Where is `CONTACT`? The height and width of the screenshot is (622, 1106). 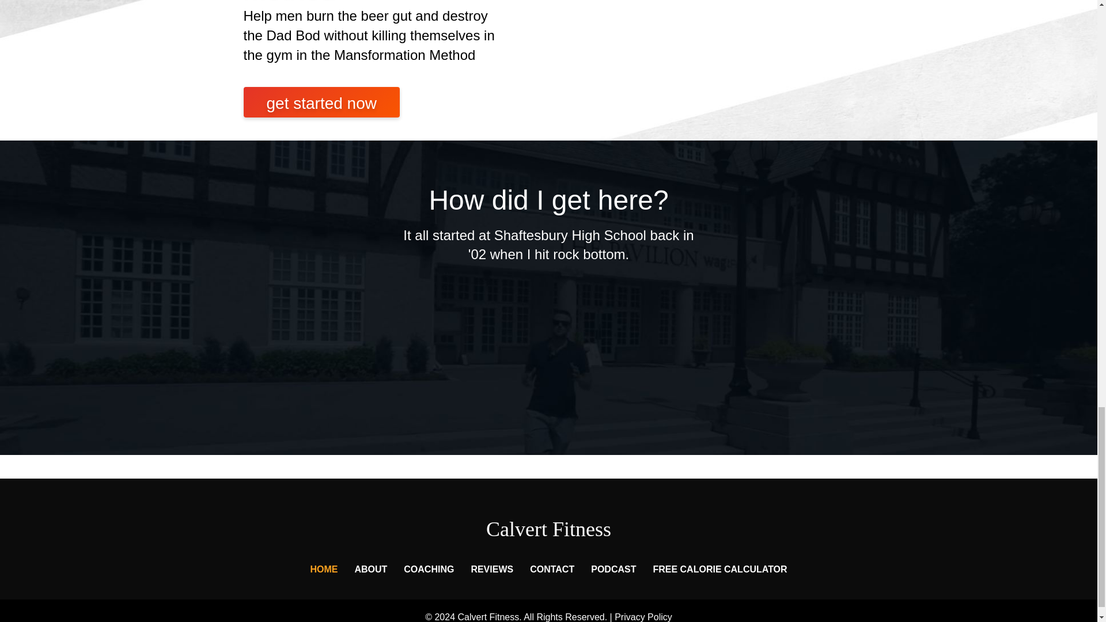 CONTACT is located at coordinates (552, 569).